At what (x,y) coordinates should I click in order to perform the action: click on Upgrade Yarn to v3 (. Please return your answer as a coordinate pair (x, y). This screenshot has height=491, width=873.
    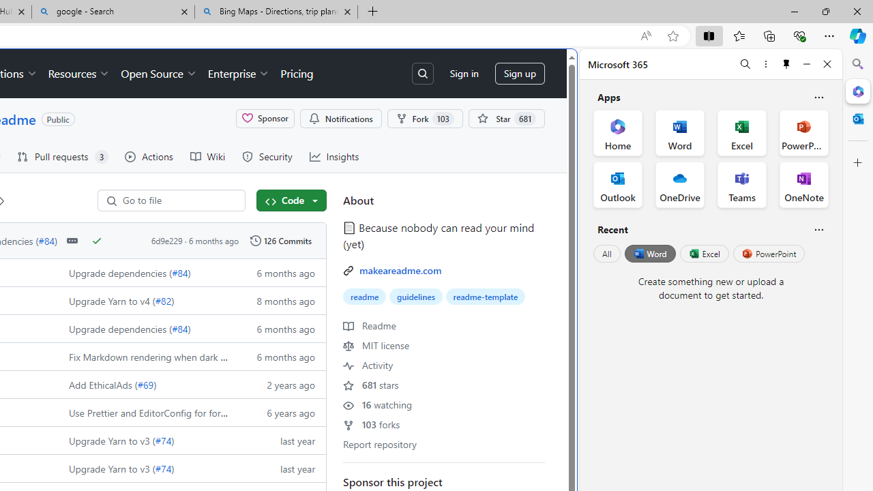
    Looking at the image, I should click on (112, 468).